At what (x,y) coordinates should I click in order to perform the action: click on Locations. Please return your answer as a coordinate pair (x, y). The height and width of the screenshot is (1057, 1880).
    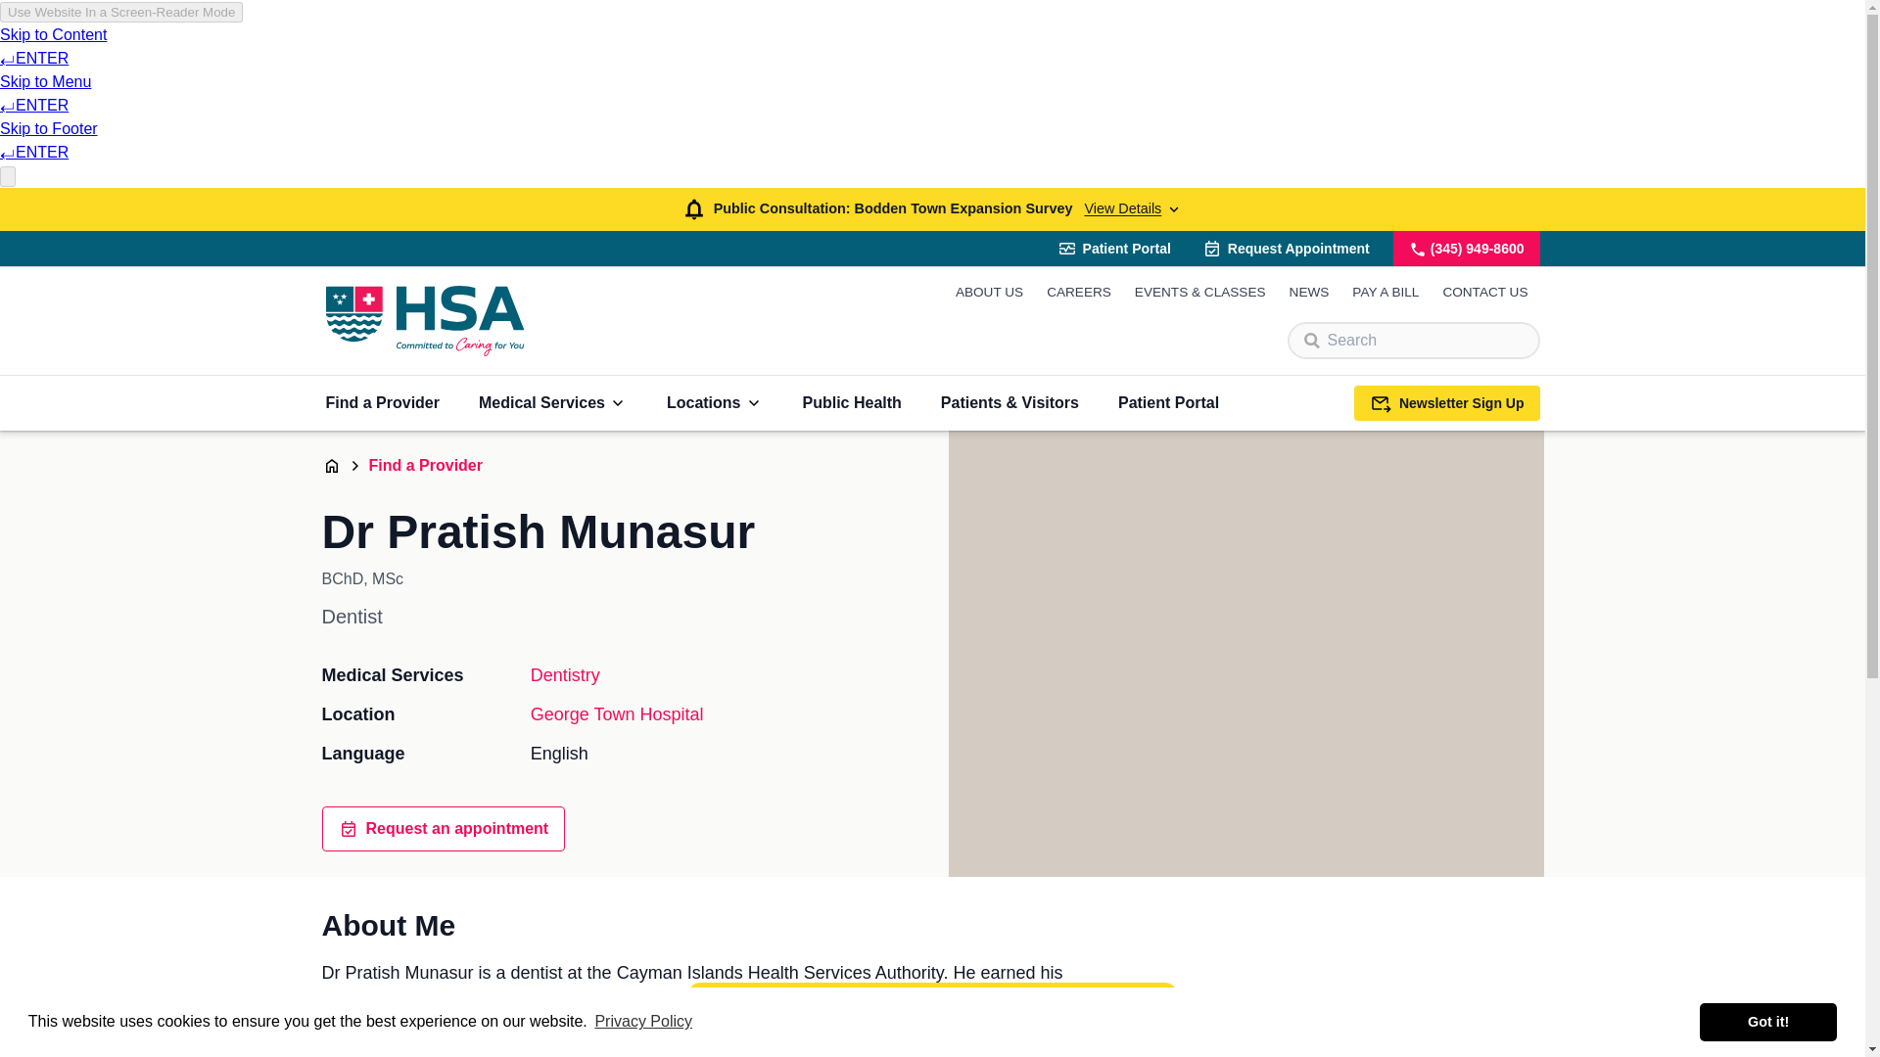
    Looking at the image, I should click on (715, 403).